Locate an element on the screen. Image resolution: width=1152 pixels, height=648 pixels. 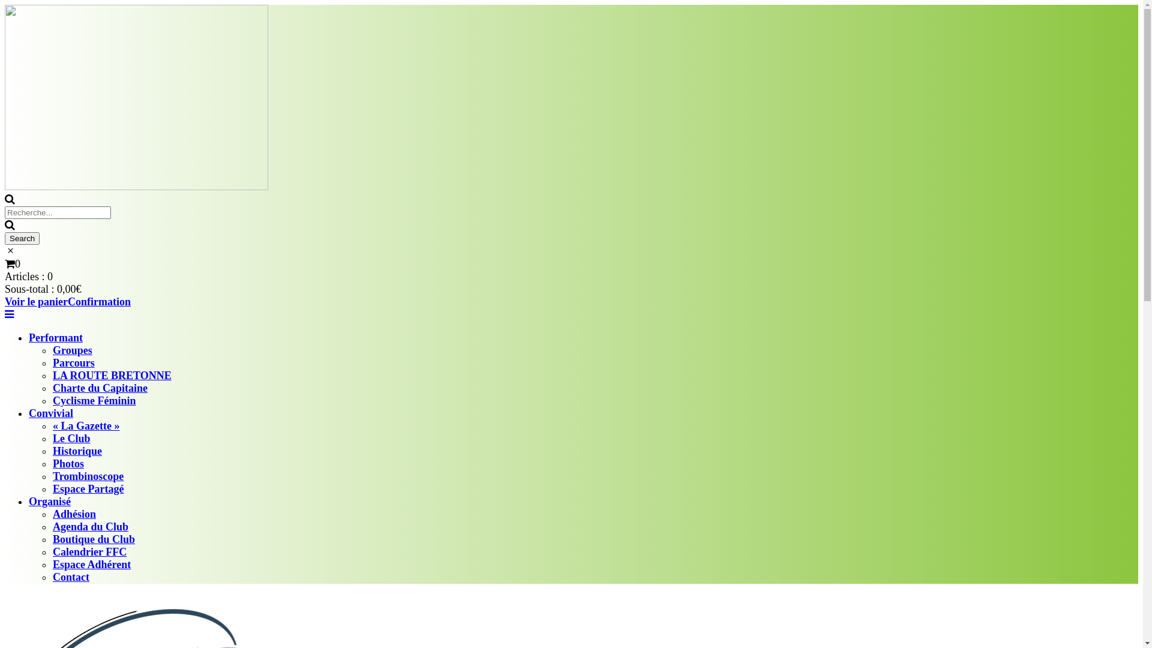
logo-cyclosaintave is located at coordinates (137, 97).